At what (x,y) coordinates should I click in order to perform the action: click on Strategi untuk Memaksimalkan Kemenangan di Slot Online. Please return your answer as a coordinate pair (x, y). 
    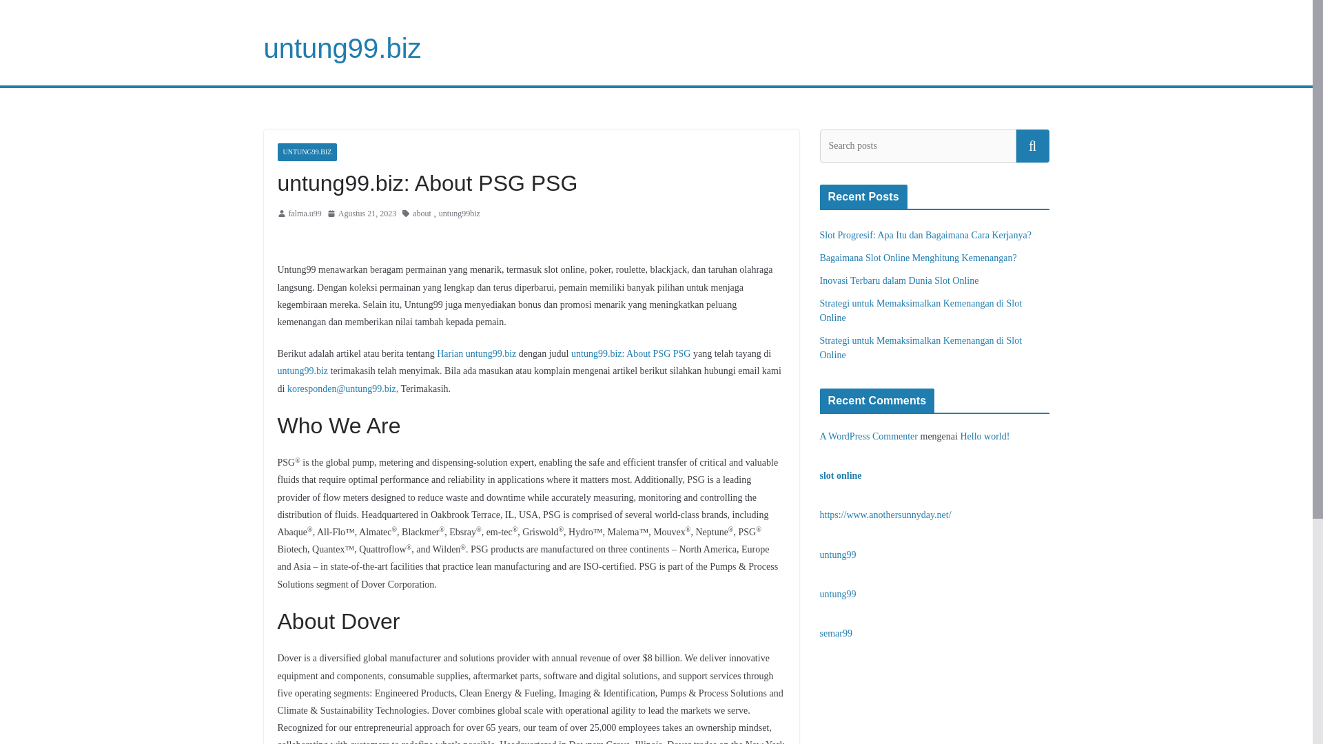
    Looking at the image, I should click on (921, 310).